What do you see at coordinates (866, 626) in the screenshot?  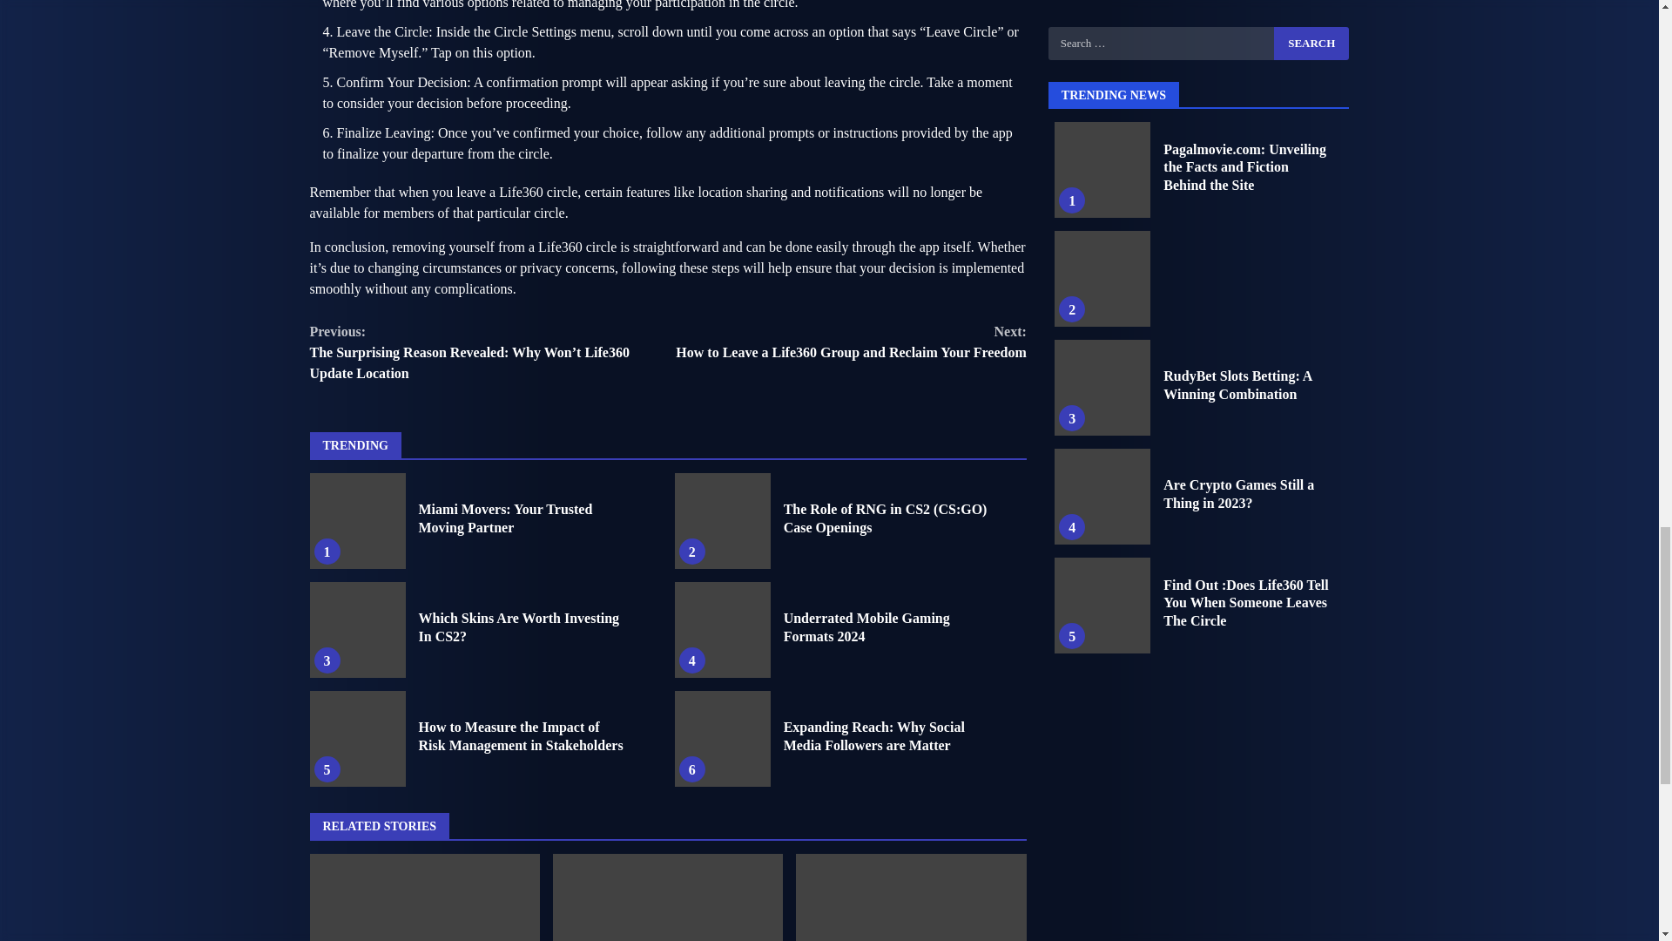 I see `Underrated Mobile Gaming Formats 2024` at bounding box center [866, 626].